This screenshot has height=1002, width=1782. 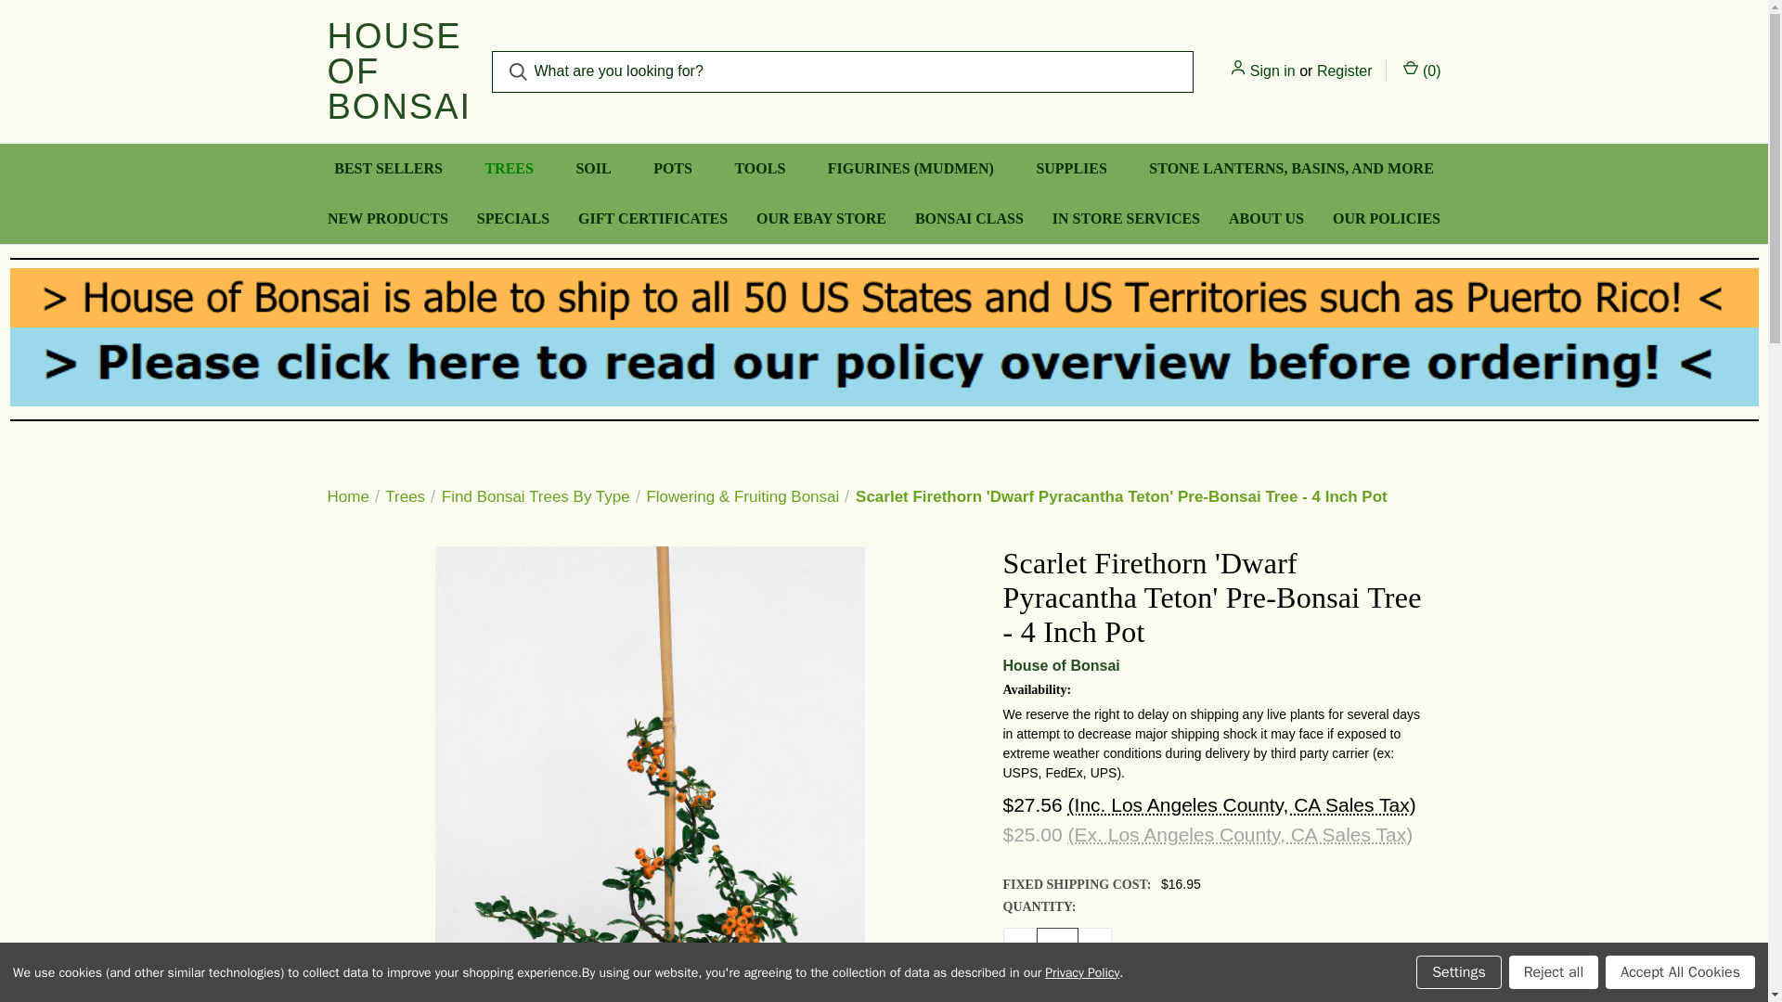 What do you see at coordinates (399, 71) in the screenshot?
I see `HOUSE OF BONSAI` at bounding box center [399, 71].